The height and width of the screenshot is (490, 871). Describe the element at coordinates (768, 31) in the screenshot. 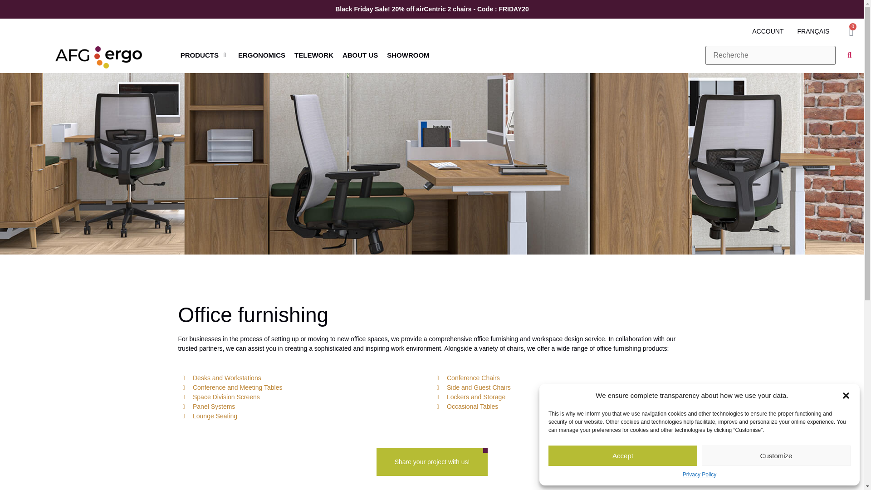

I see `ACCOUNT` at that location.